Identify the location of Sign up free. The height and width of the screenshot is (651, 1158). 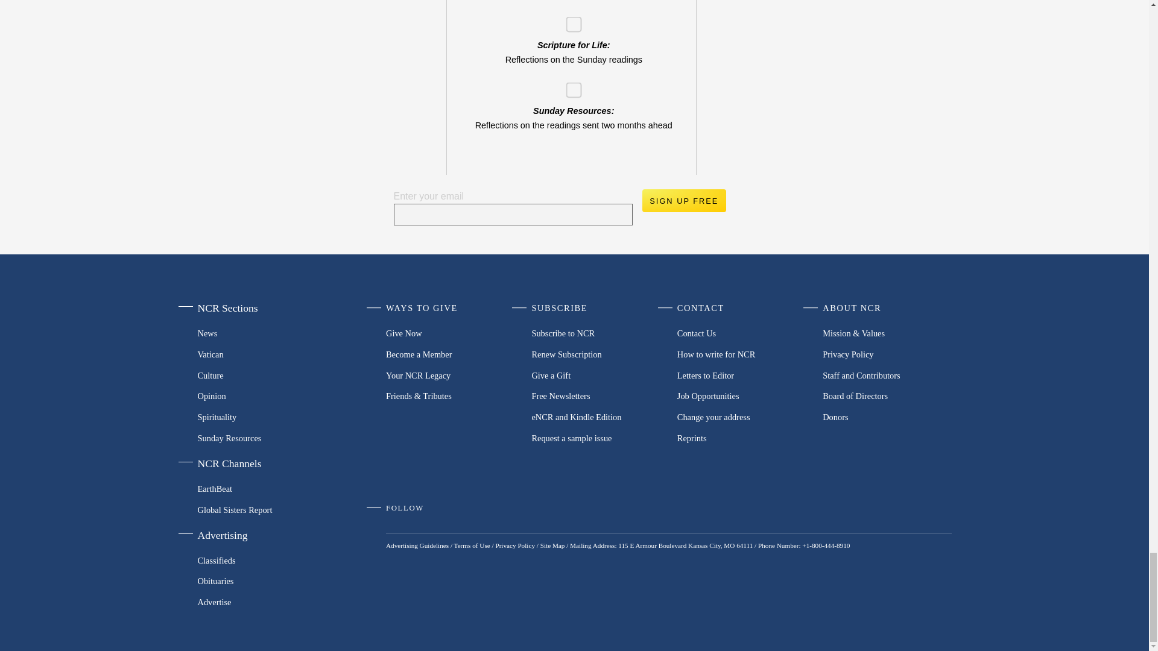
(683, 201).